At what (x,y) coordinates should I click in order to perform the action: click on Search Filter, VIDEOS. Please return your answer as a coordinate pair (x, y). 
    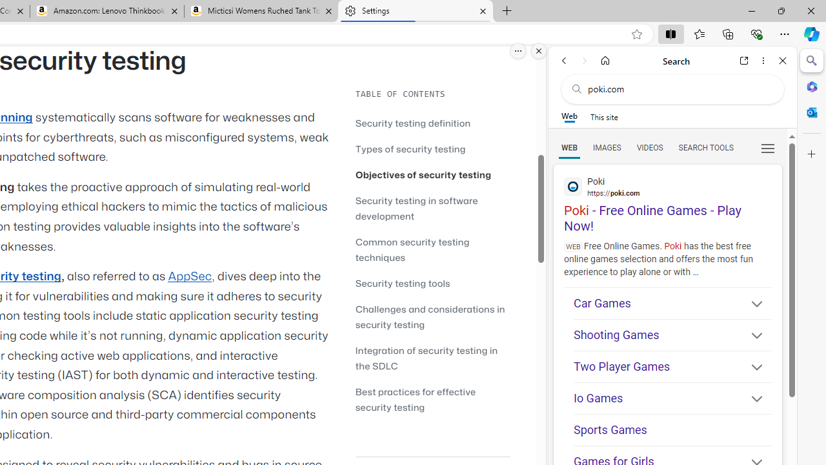
    Looking at the image, I should click on (649, 147).